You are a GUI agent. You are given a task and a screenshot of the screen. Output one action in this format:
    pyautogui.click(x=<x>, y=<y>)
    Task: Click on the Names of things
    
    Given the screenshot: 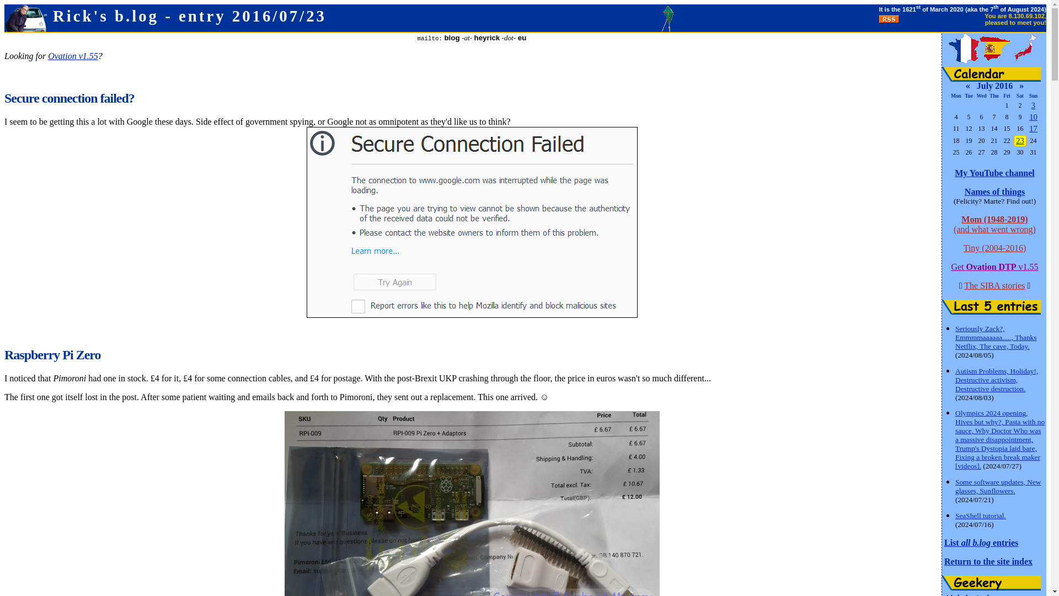 What is the action you would take?
    pyautogui.click(x=995, y=192)
    